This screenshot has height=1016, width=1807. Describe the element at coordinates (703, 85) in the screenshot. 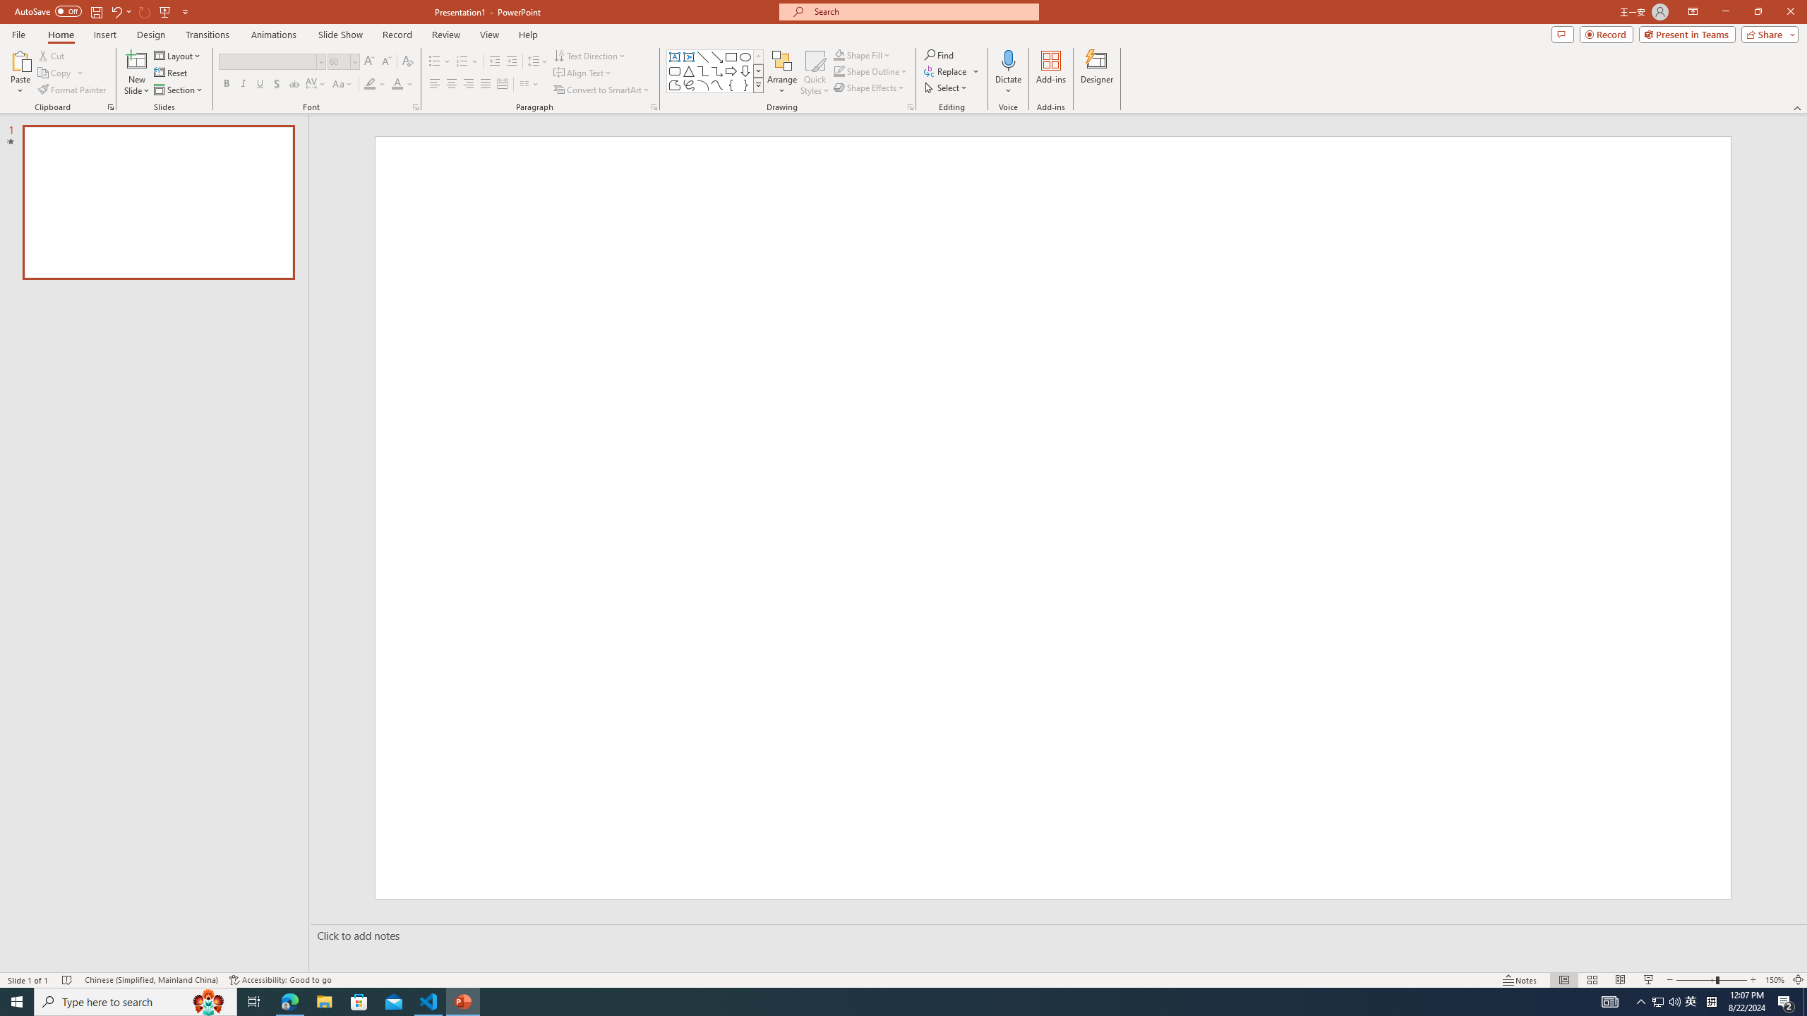

I see `Arc` at that location.